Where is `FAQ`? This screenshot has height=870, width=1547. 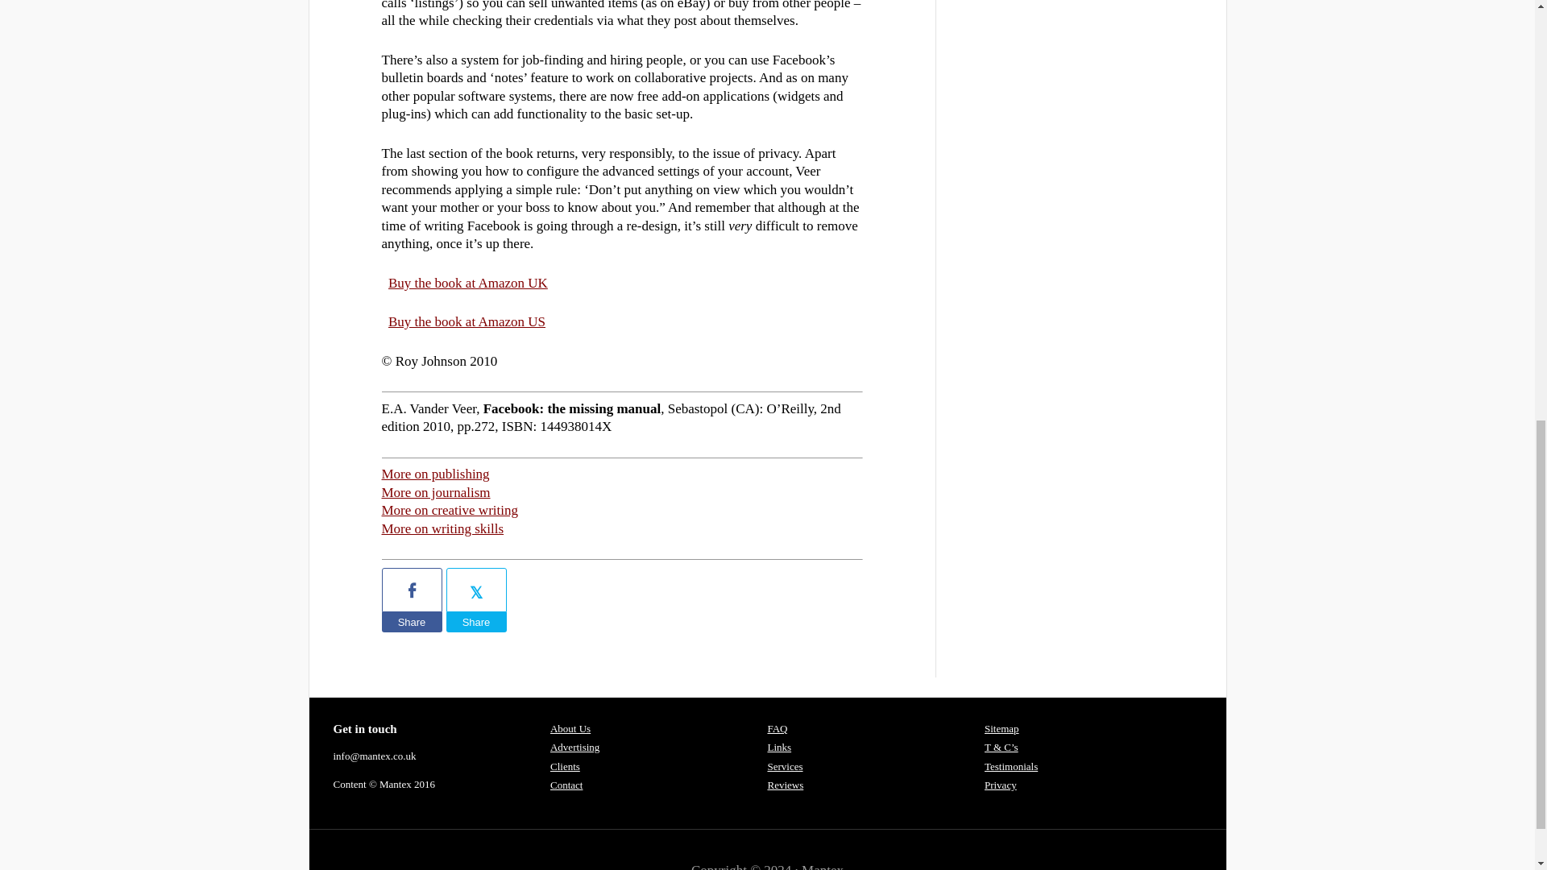
FAQ is located at coordinates (777, 728).